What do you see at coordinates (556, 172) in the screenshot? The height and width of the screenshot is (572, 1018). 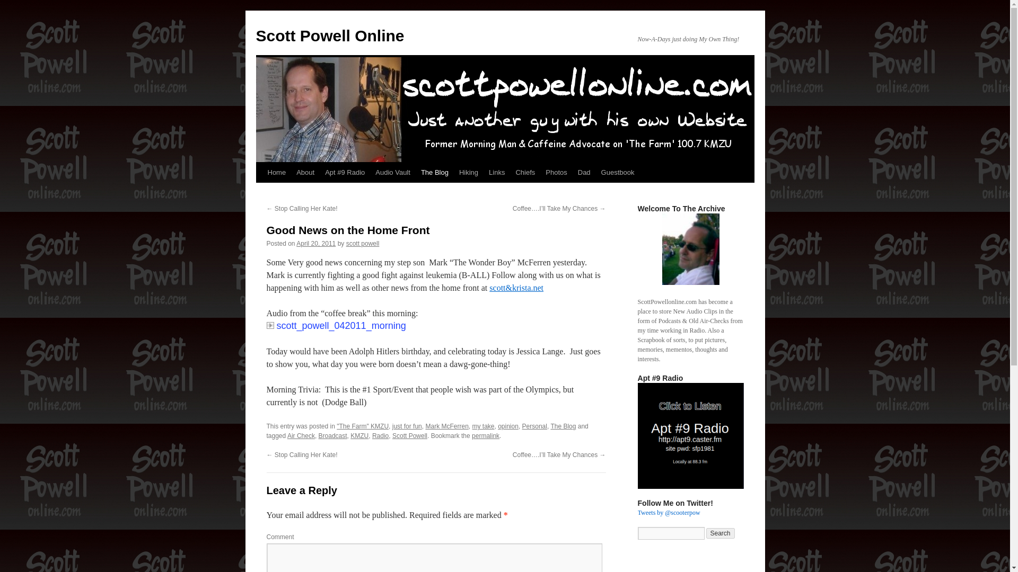 I see `Photos` at bounding box center [556, 172].